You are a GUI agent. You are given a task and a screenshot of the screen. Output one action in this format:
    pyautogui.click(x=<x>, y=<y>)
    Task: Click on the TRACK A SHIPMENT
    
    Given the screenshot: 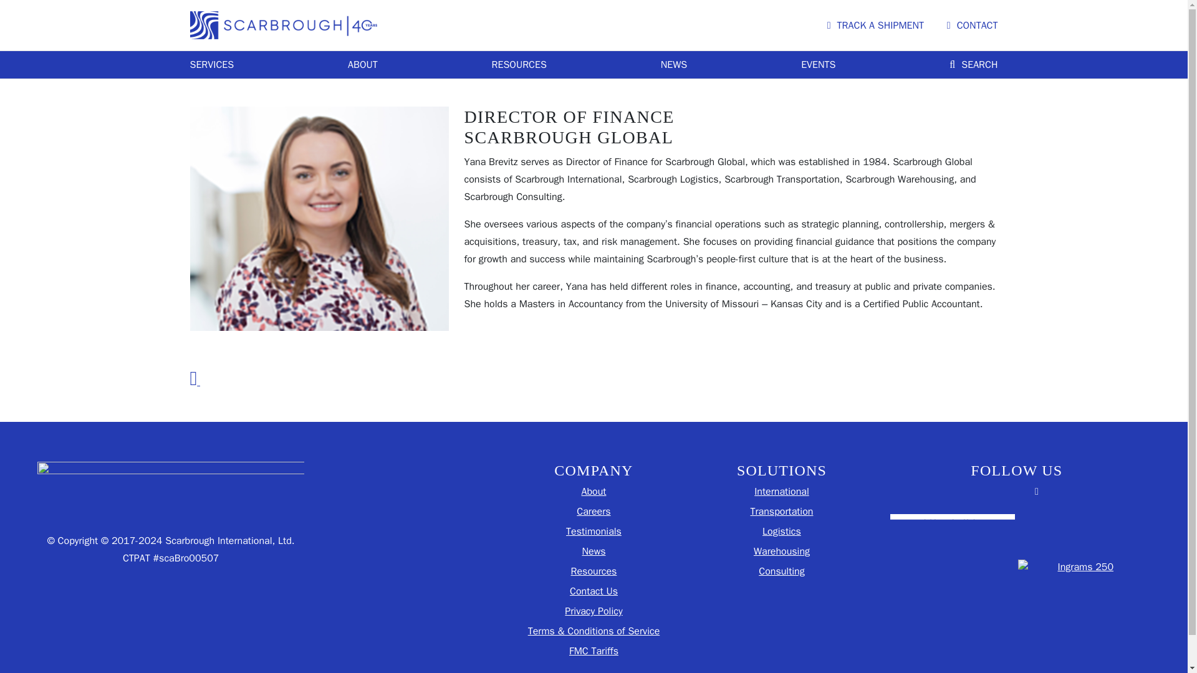 What is the action you would take?
    pyautogui.click(x=875, y=25)
    